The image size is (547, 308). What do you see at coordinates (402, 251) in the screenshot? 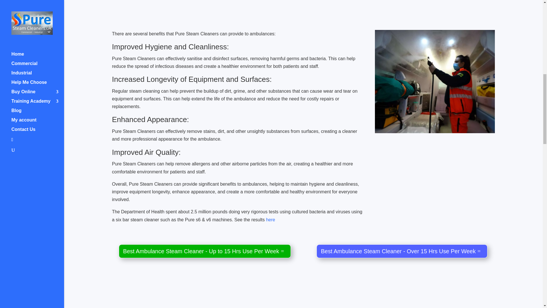
I see `Best Ambulance Steam Cleaner - Over 15 Hrs Use Per Week` at bounding box center [402, 251].